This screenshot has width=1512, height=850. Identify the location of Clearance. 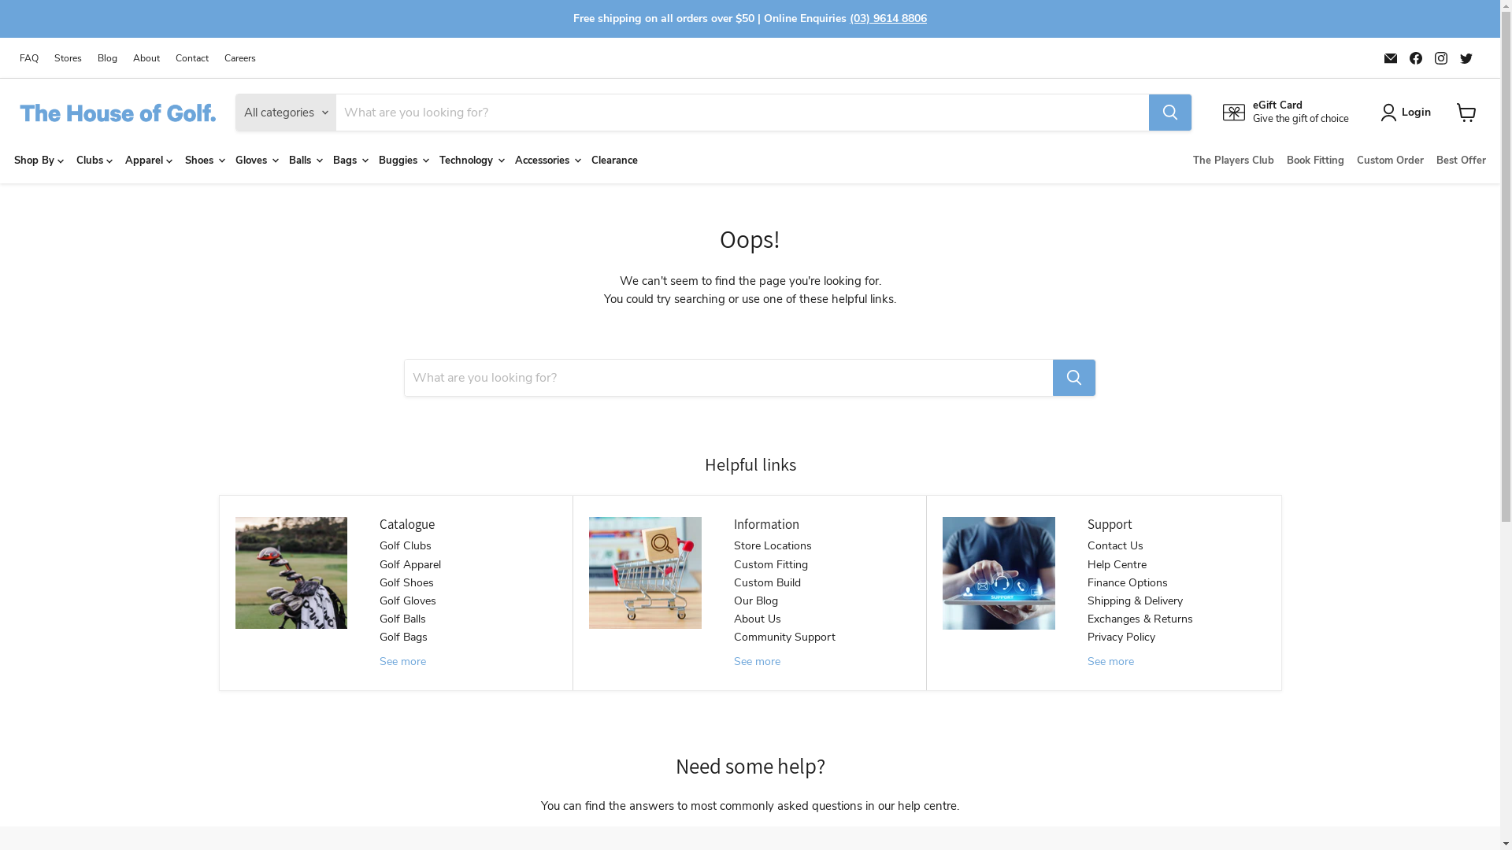
(614, 161).